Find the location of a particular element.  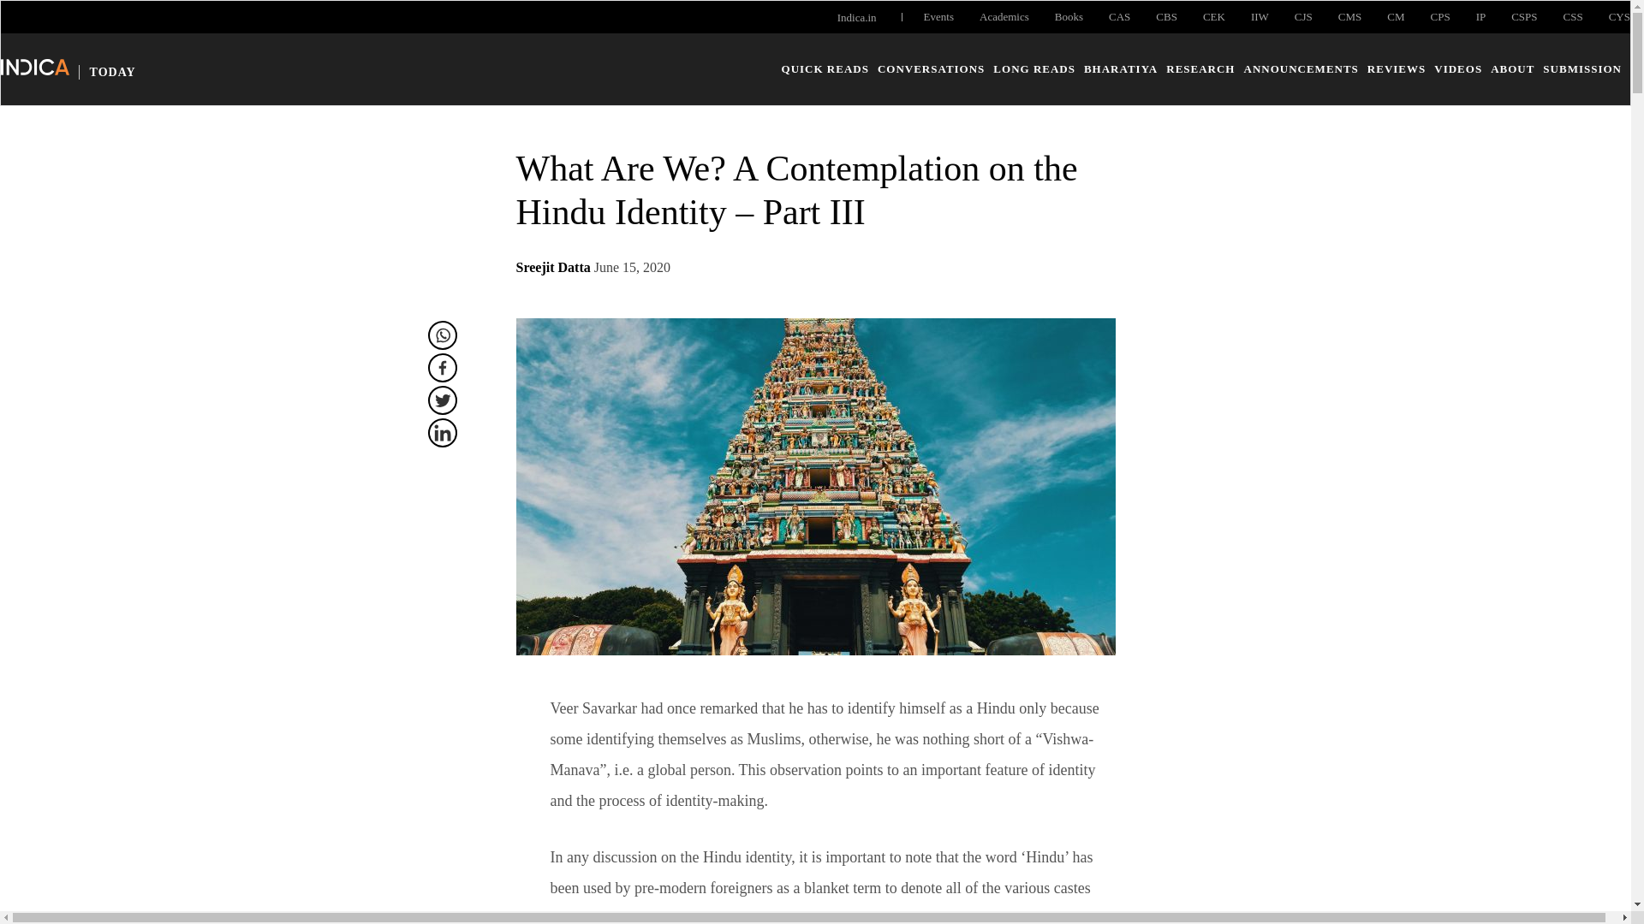

Whatsapp is located at coordinates (442, 335).